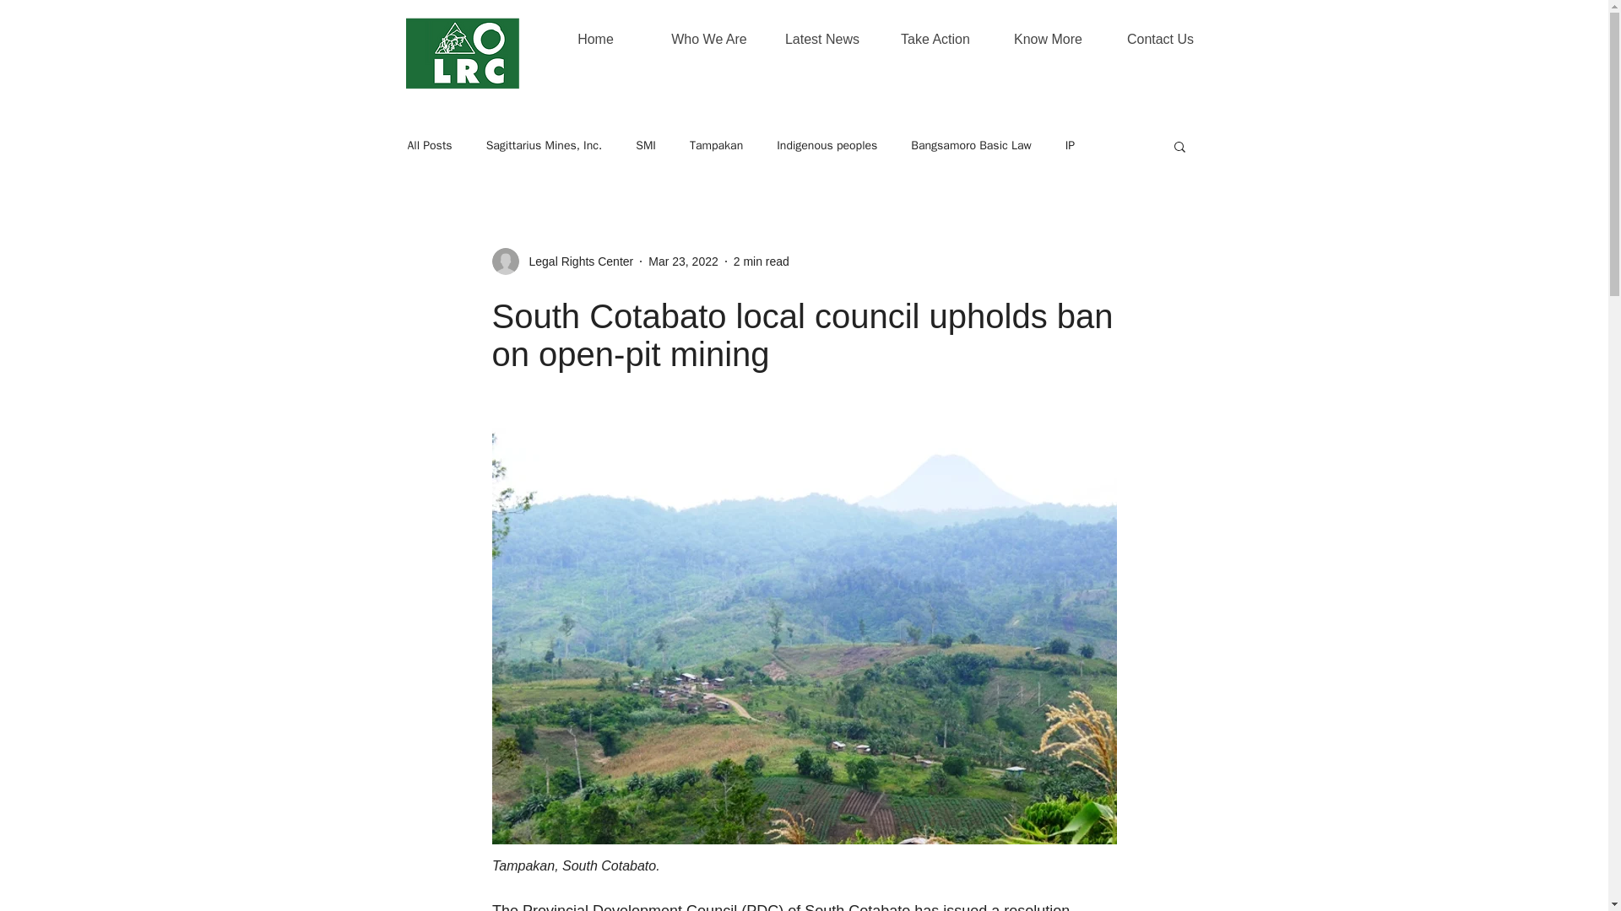 The image size is (1621, 911). I want to click on 2 min read, so click(762, 261).